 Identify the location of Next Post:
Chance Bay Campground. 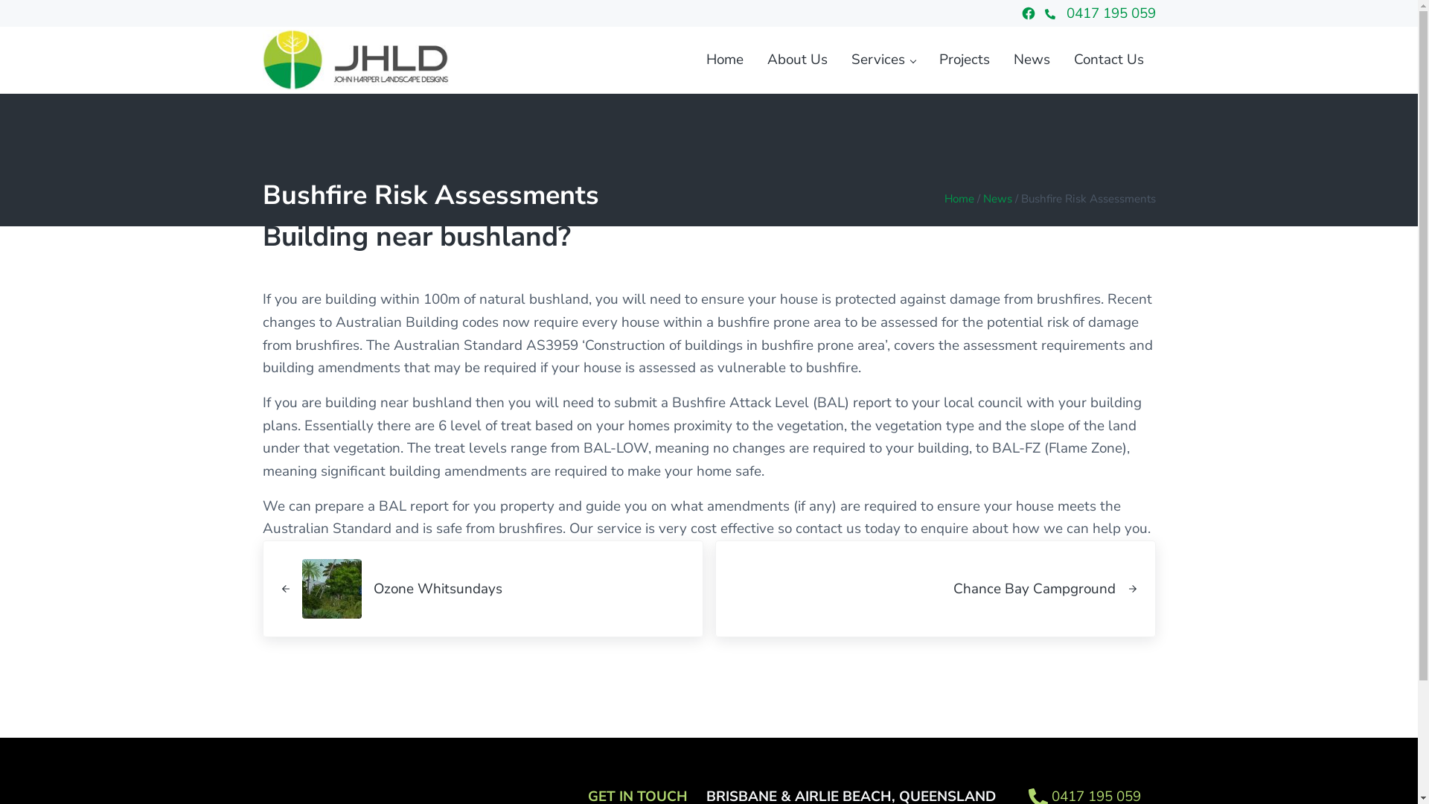
(935, 589).